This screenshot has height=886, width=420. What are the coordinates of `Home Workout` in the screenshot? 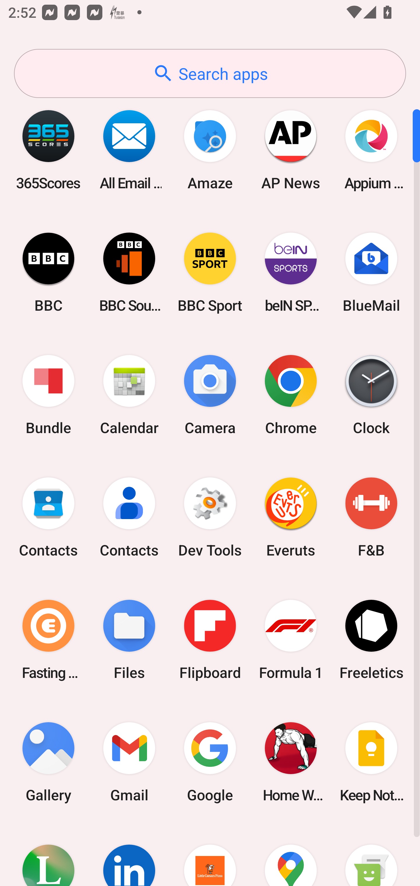 It's located at (290, 762).